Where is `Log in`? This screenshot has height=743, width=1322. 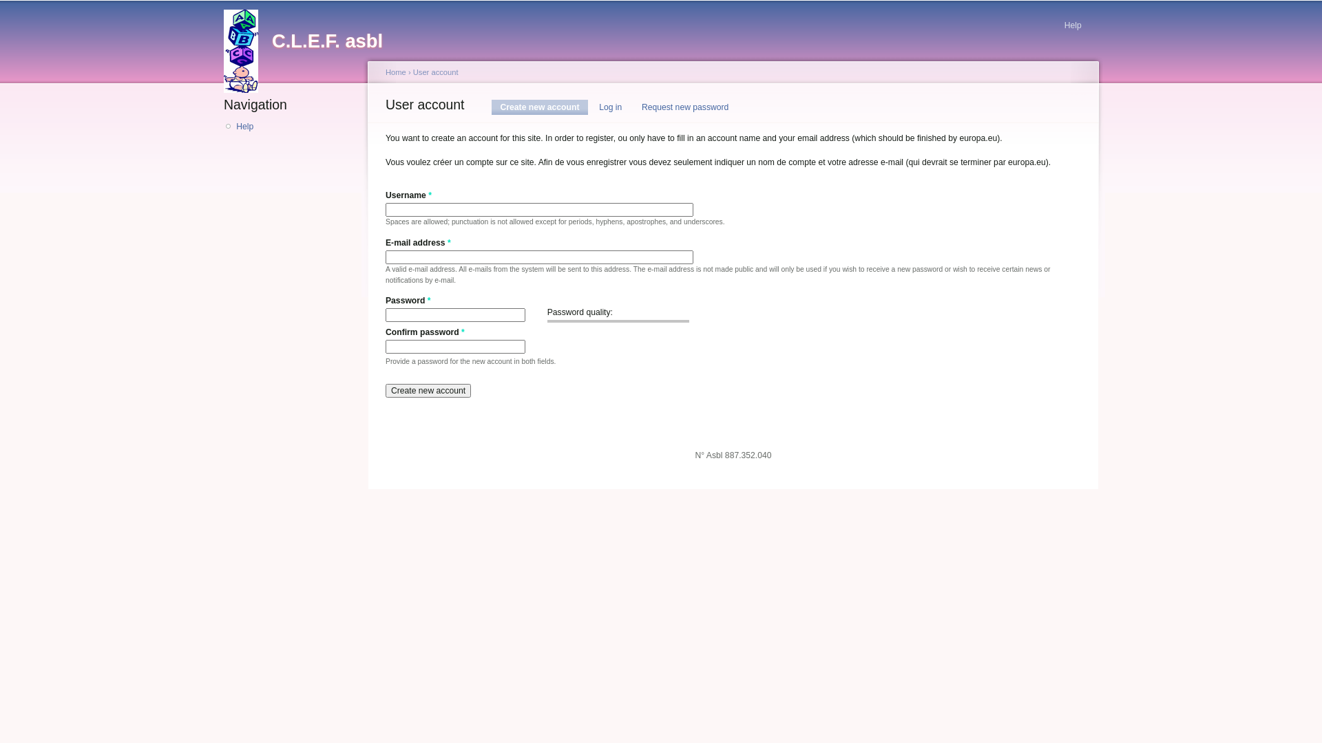
Log in is located at coordinates (610, 107).